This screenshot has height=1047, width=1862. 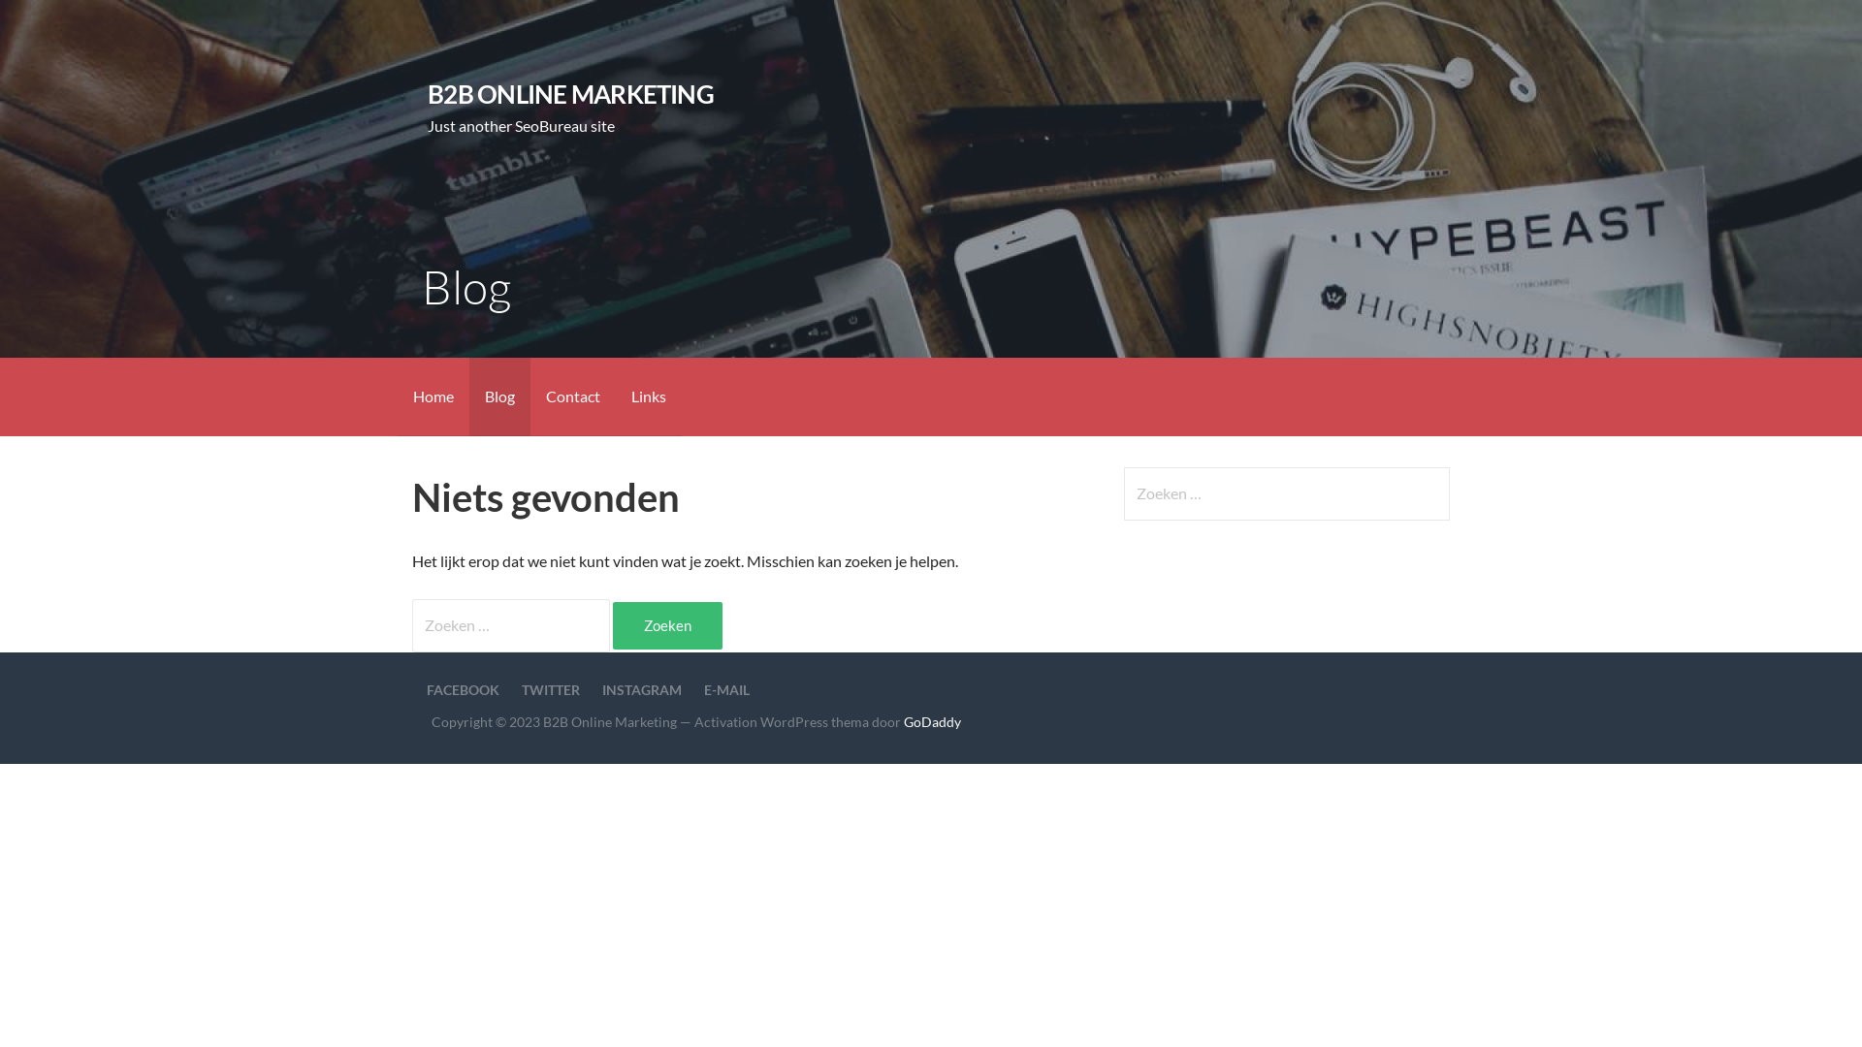 What do you see at coordinates (570, 94) in the screenshot?
I see `B2B ONLINE MARKETING` at bounding box center [570, 94].